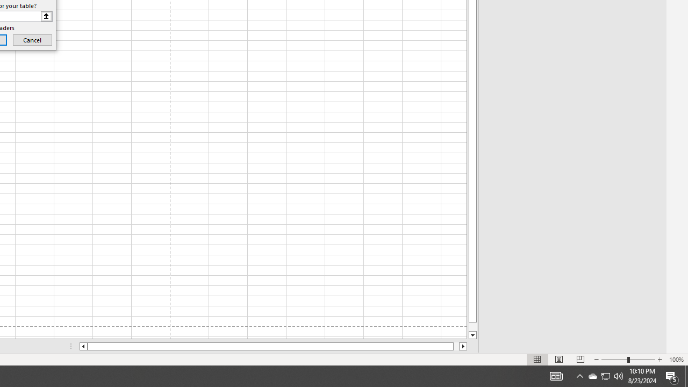 The height and width of the screenshot is (387, 688). Describe the element at coordinates (83, 346) in the screenshot. I see `Column left` at that location.